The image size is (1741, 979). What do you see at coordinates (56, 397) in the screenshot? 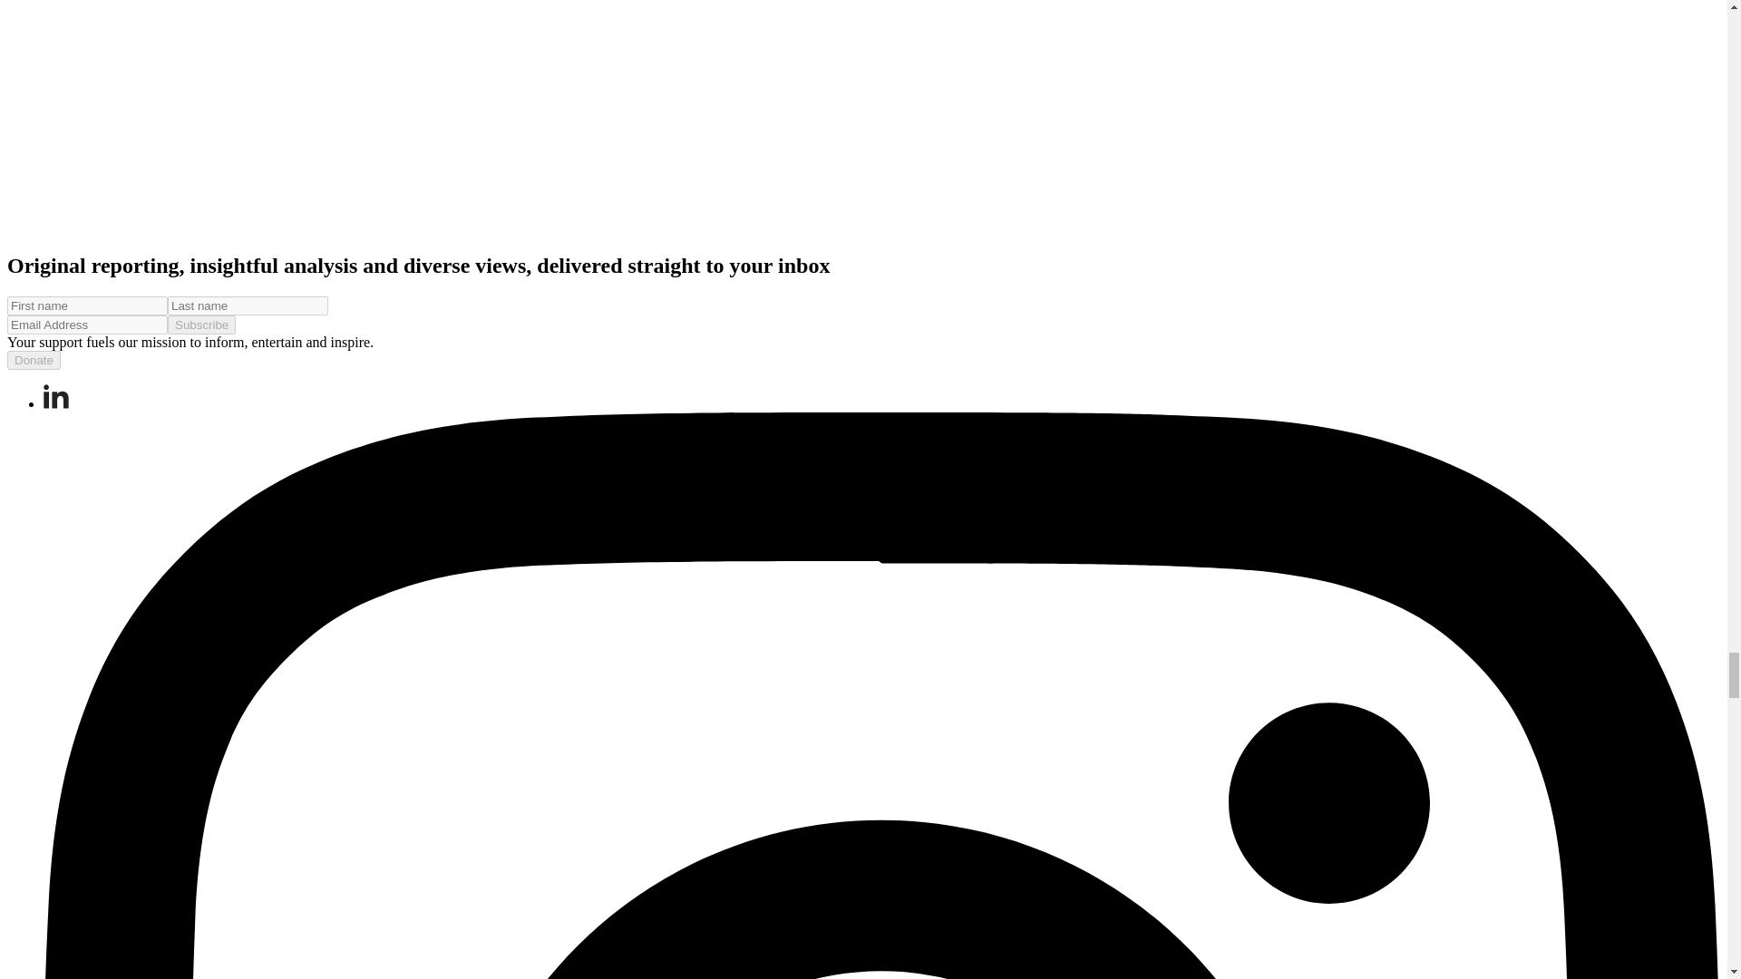
I see `LinkedIn` at bounding box center [56, 397].